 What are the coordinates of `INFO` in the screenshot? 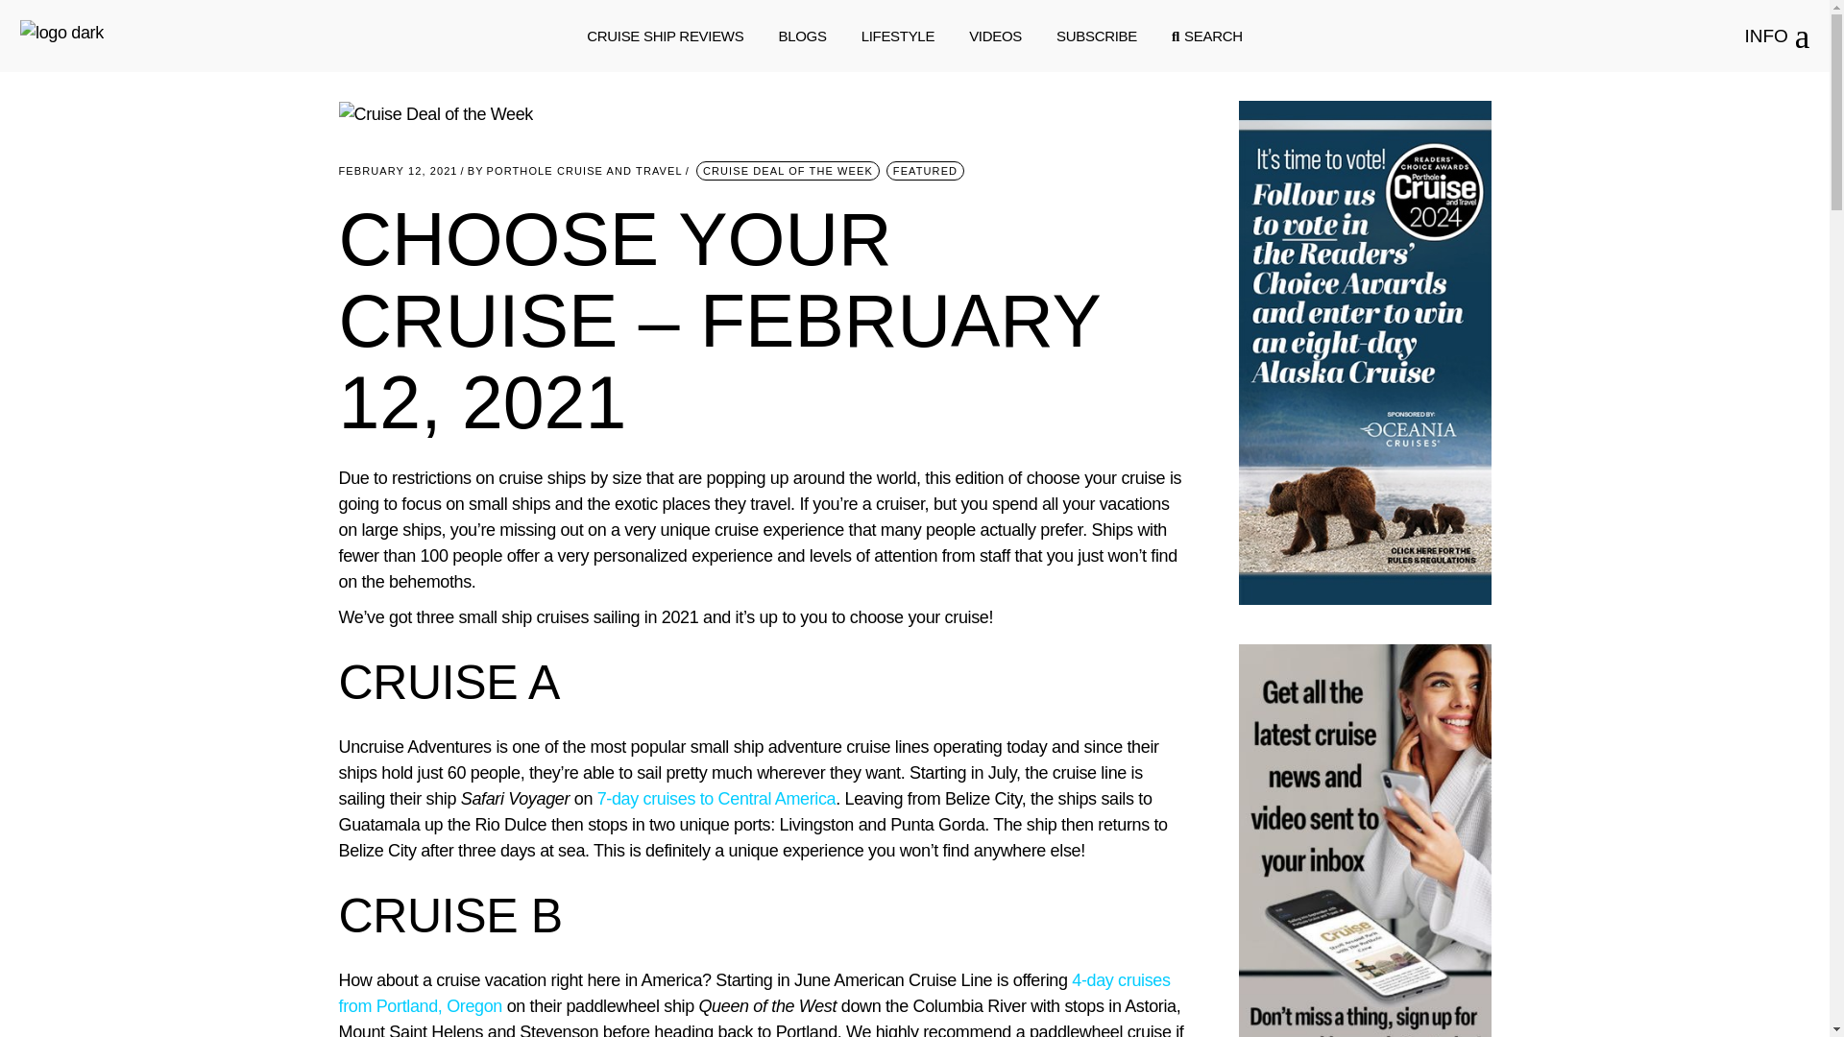 It's located at (1777, 36).